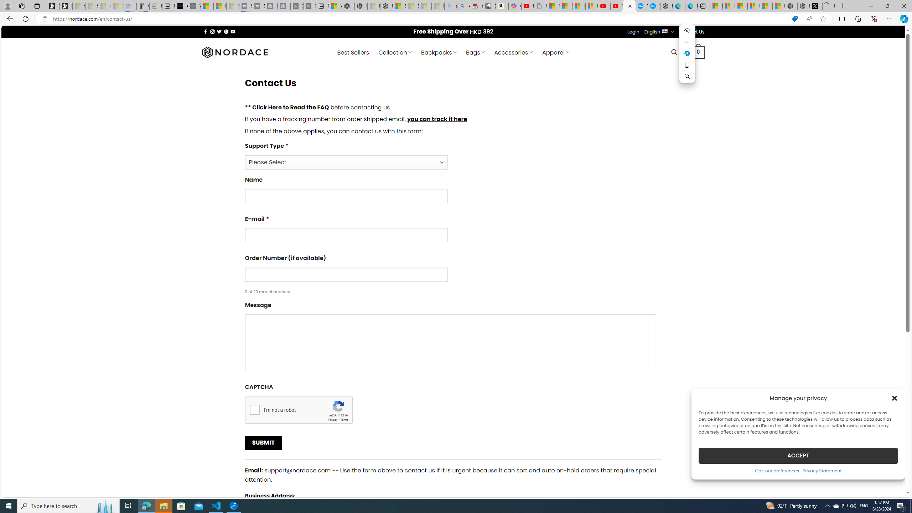  What do you see at coordinates (346, 162) in the screenshot?
I see `Support Type*` at bounding box center [346, 162].